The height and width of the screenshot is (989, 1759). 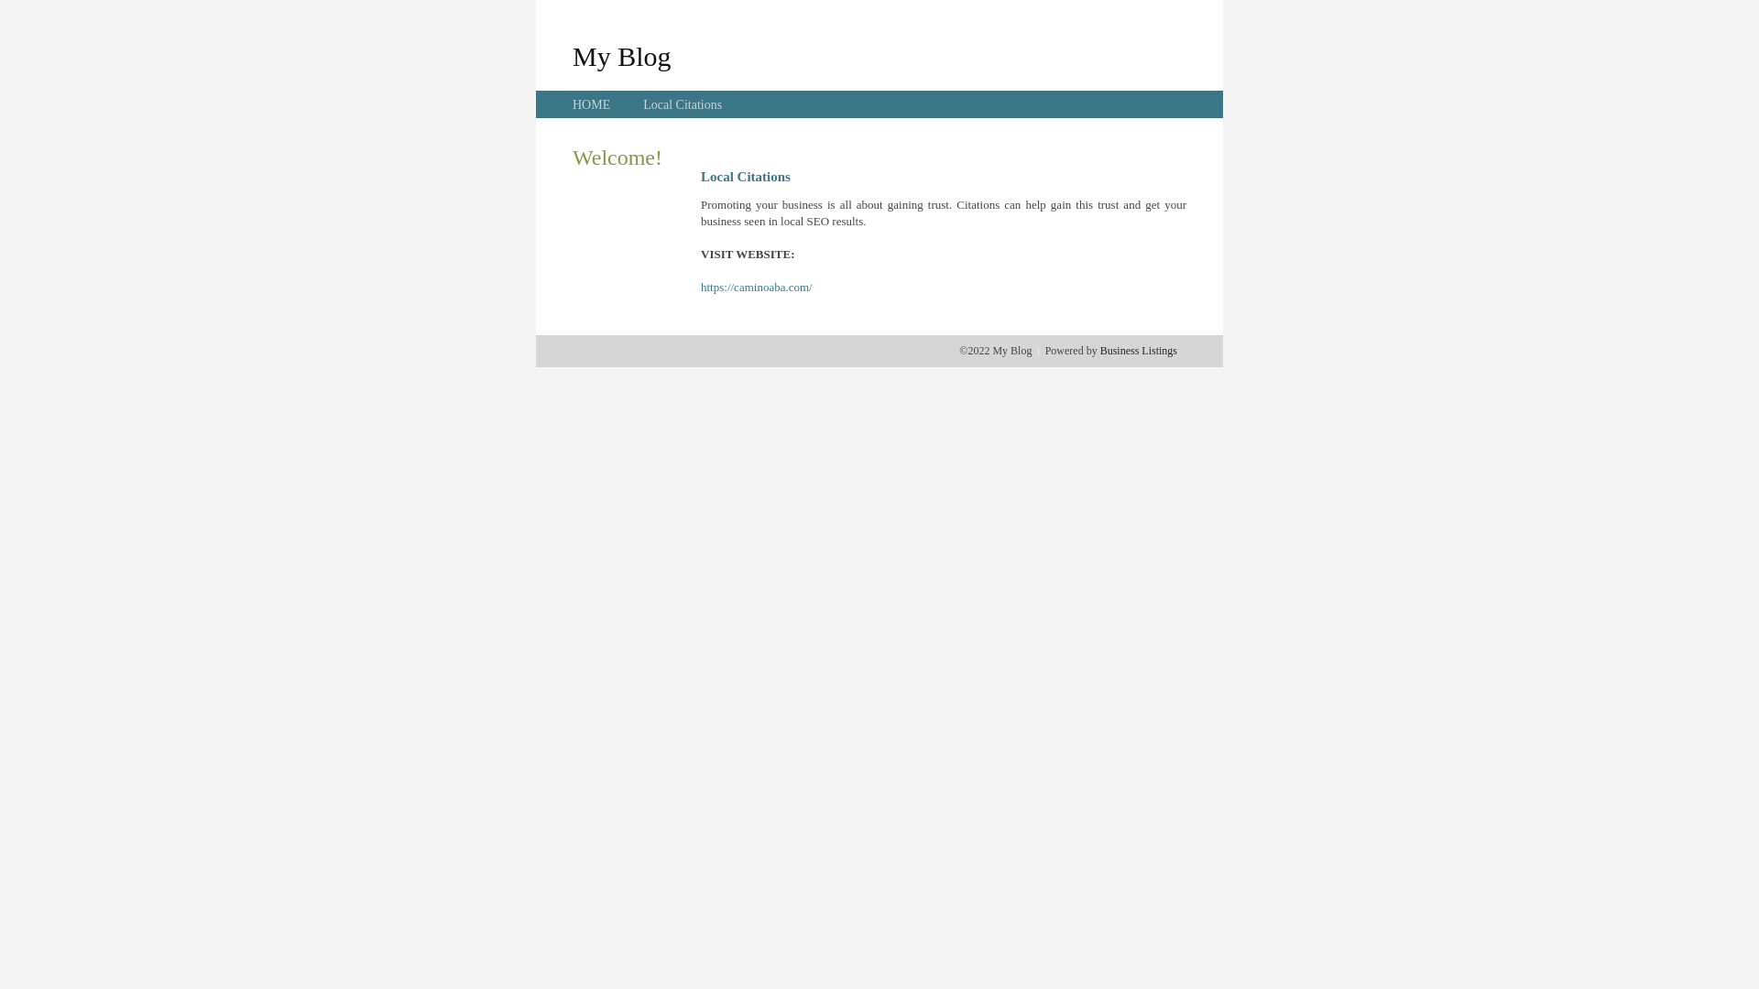 I want to click on Business Listings, so click(x=1139, y=351).